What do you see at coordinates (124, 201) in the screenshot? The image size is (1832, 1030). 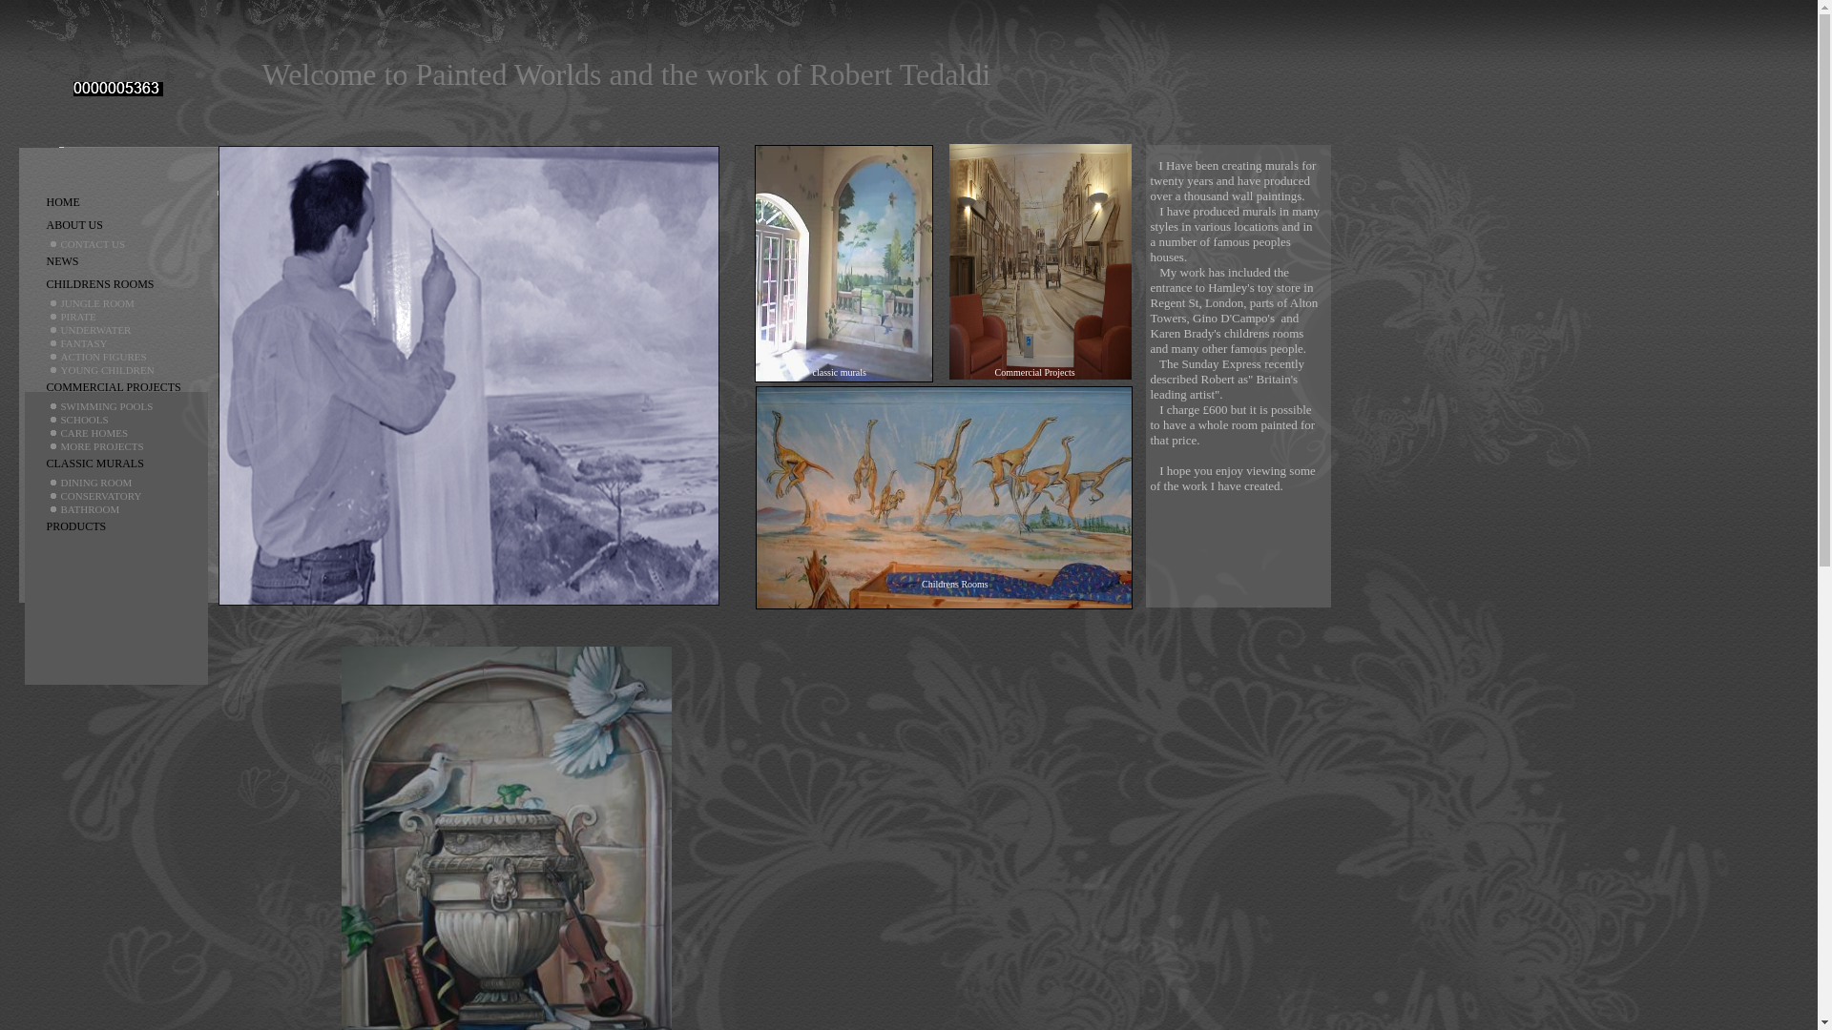 I see `HOME` at bounding box center [124, 201].